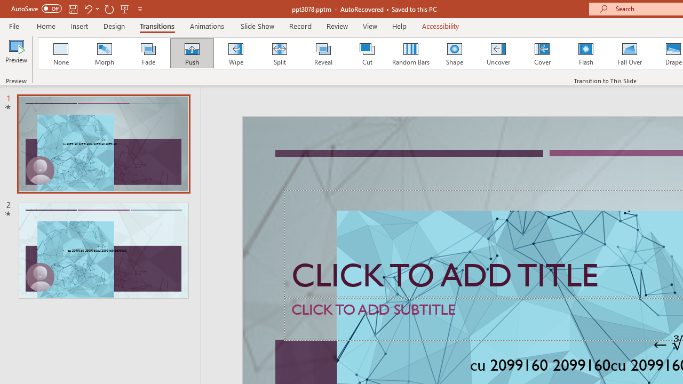  Describe the element at coordinates (455, 53) in the screenshot. I see `Shape` at that location.